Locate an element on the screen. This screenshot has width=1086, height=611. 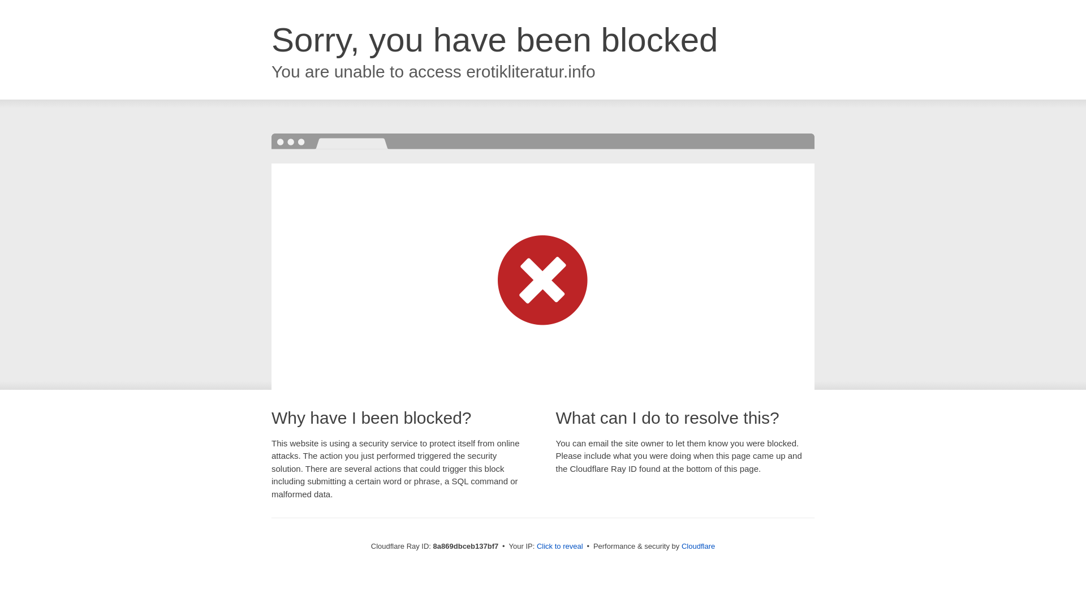
Cloudflare is located at coordinates (698, 546).